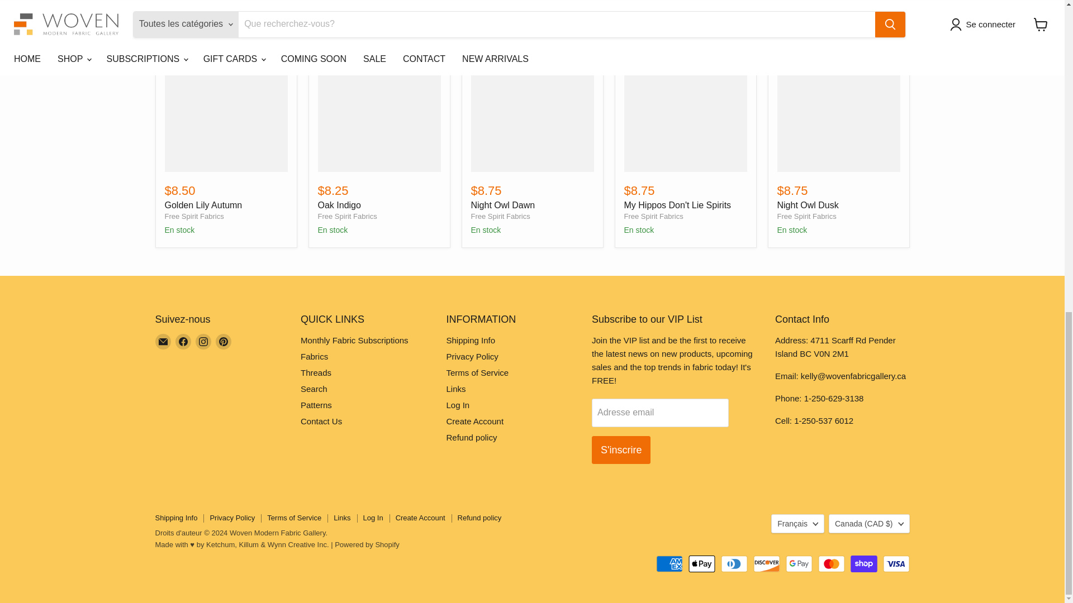 The height and width of the screenshot is (603, 1073). What do you see at coordinates (669, 563) in the screenshot?
I see `American Express` at bounding box center [669, 563].